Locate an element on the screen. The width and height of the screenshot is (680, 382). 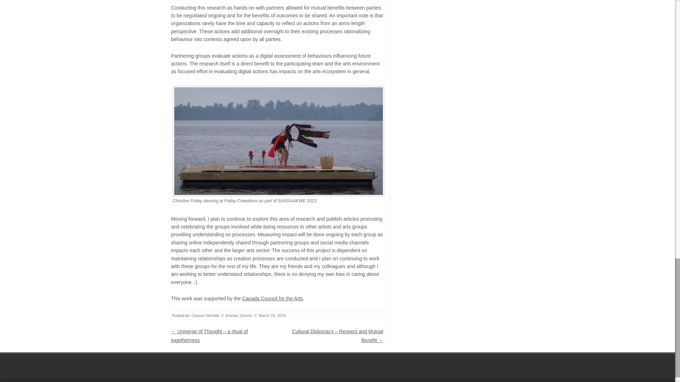
11:44 am is located at coordinates (272, 315).